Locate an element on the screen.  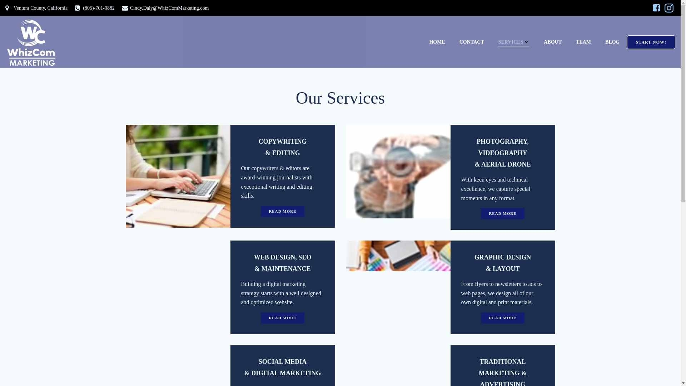
READ MORE is located at coordinates (502, 214).